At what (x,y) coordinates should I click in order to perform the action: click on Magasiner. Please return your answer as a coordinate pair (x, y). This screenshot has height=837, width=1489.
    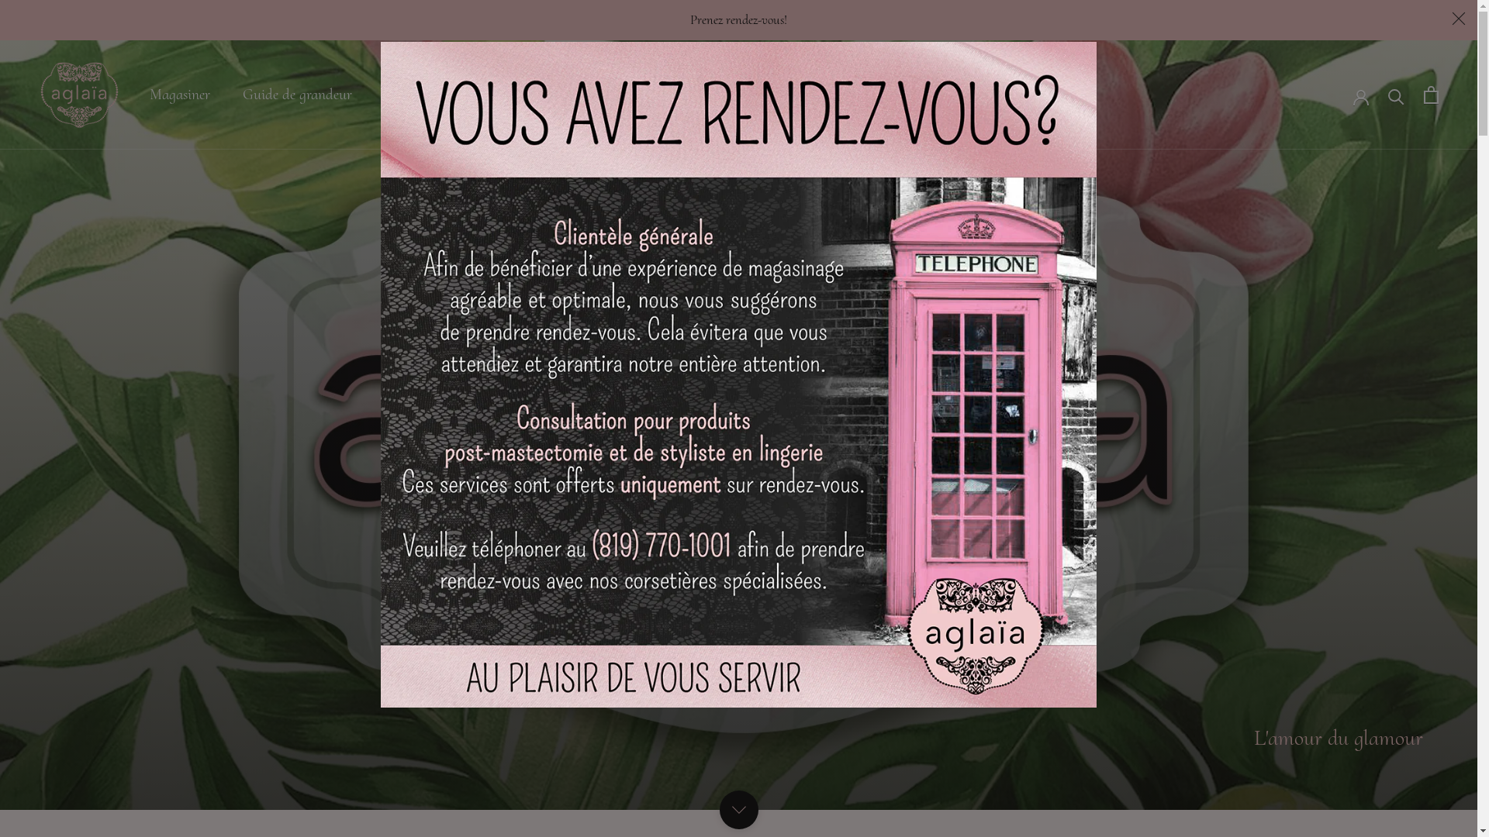
    Looking at the image, I should click on (180, 95).